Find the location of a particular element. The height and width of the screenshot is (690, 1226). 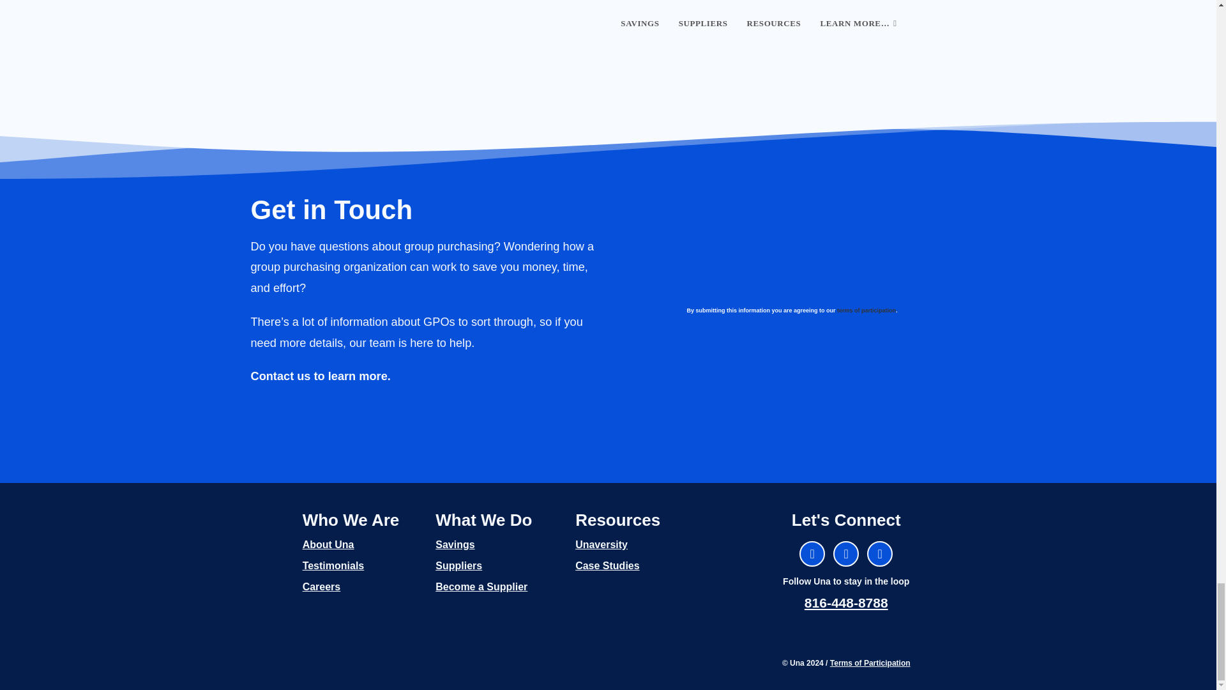

Become a Supplier is located at coordinates (481, 586).